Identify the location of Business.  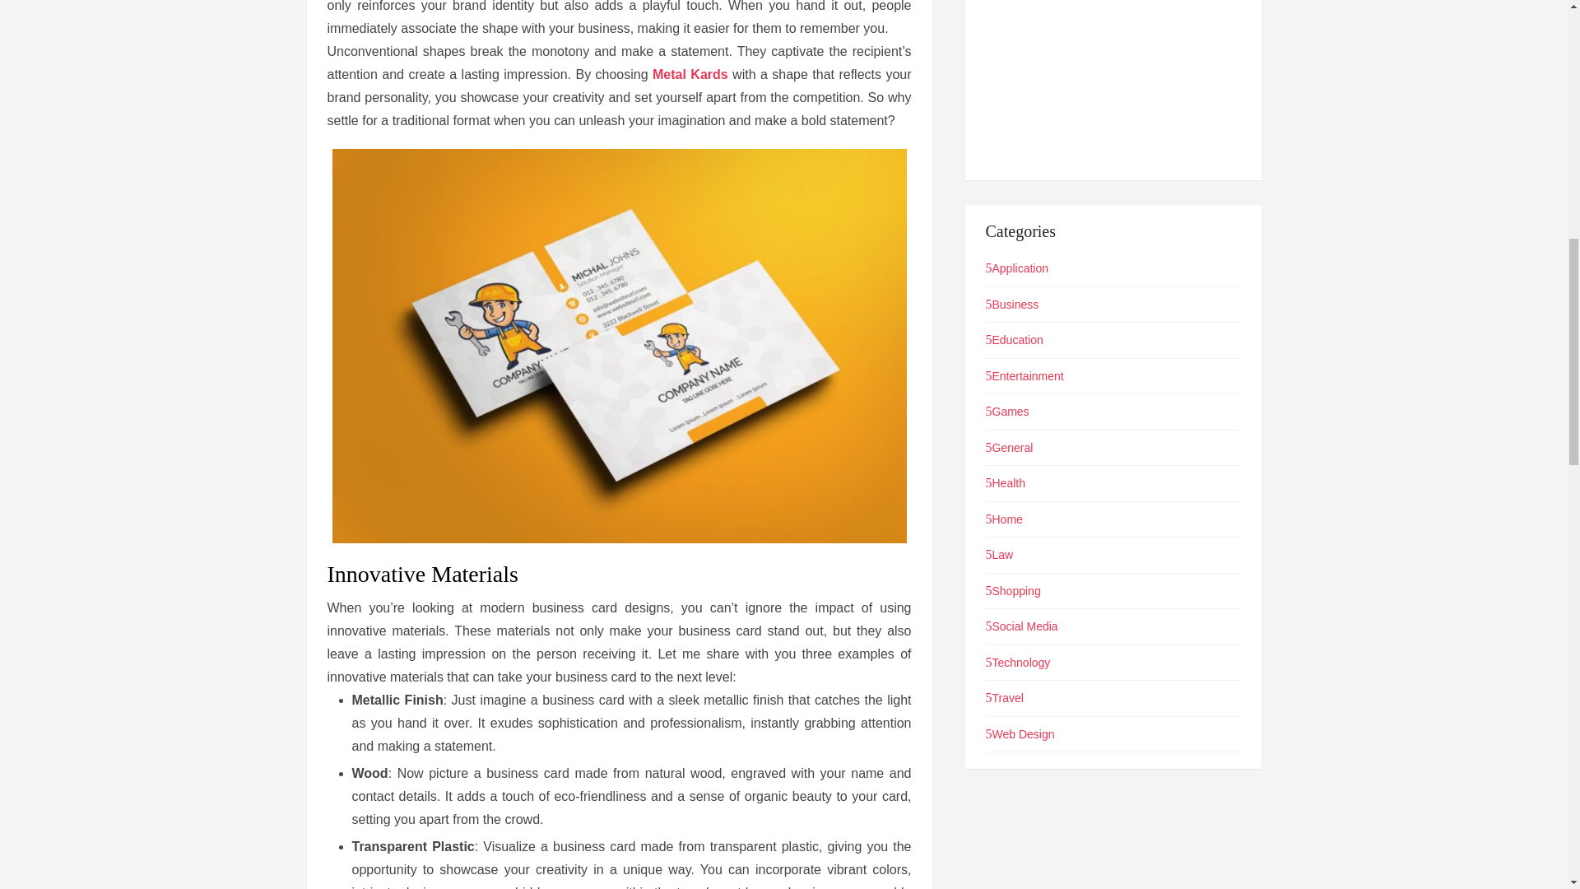
(1012, 305).